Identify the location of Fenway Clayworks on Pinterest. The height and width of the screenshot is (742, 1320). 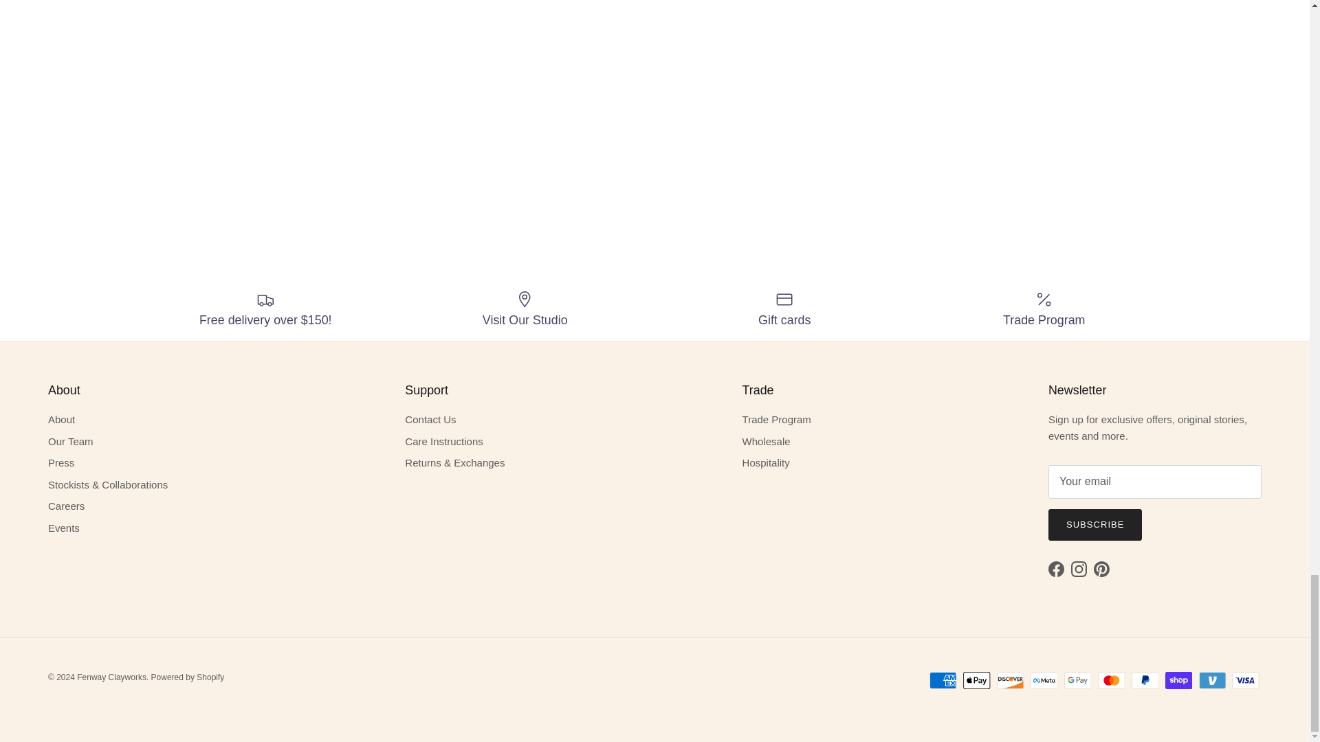
(1101, 569).